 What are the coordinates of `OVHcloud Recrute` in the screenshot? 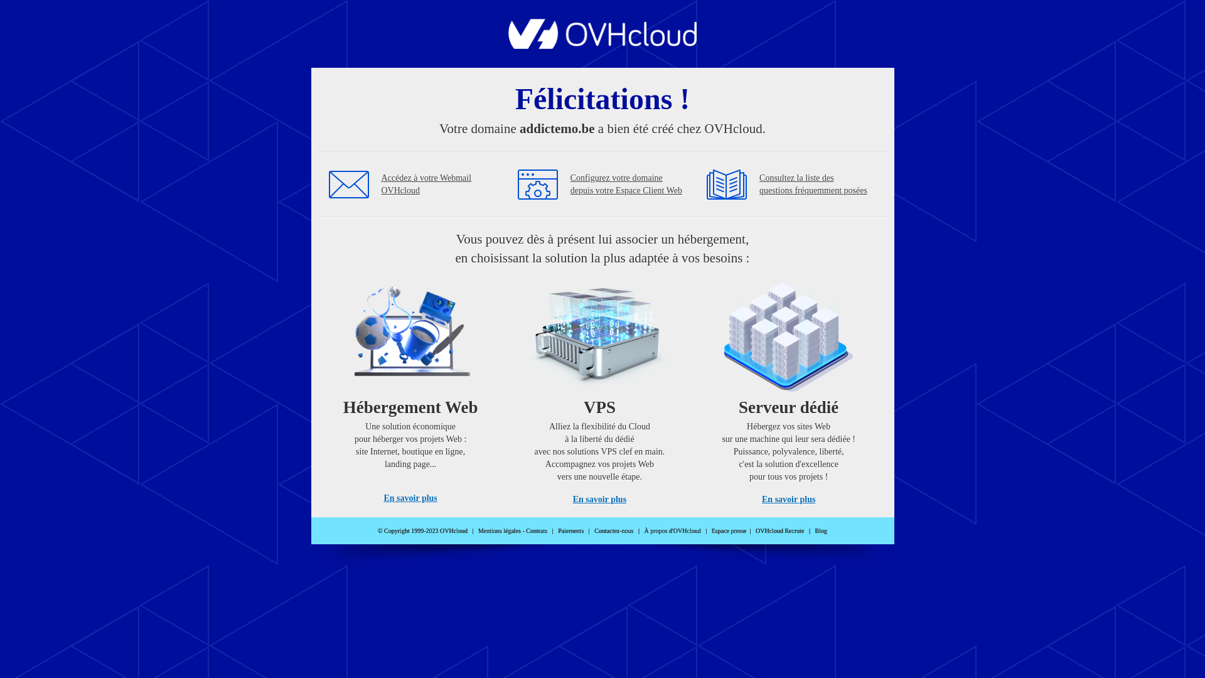 It's located at (779, 531).